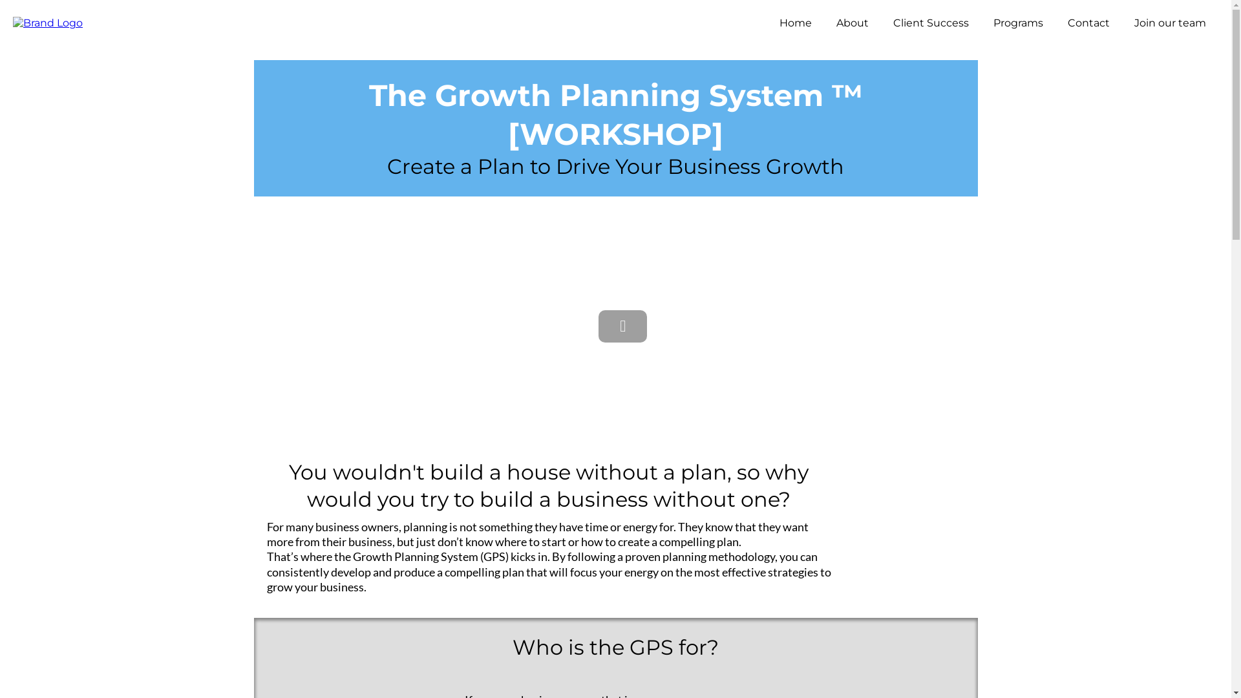  Describe the element at coordinates (853, 23) in the screenshot. I see `About` at that location.